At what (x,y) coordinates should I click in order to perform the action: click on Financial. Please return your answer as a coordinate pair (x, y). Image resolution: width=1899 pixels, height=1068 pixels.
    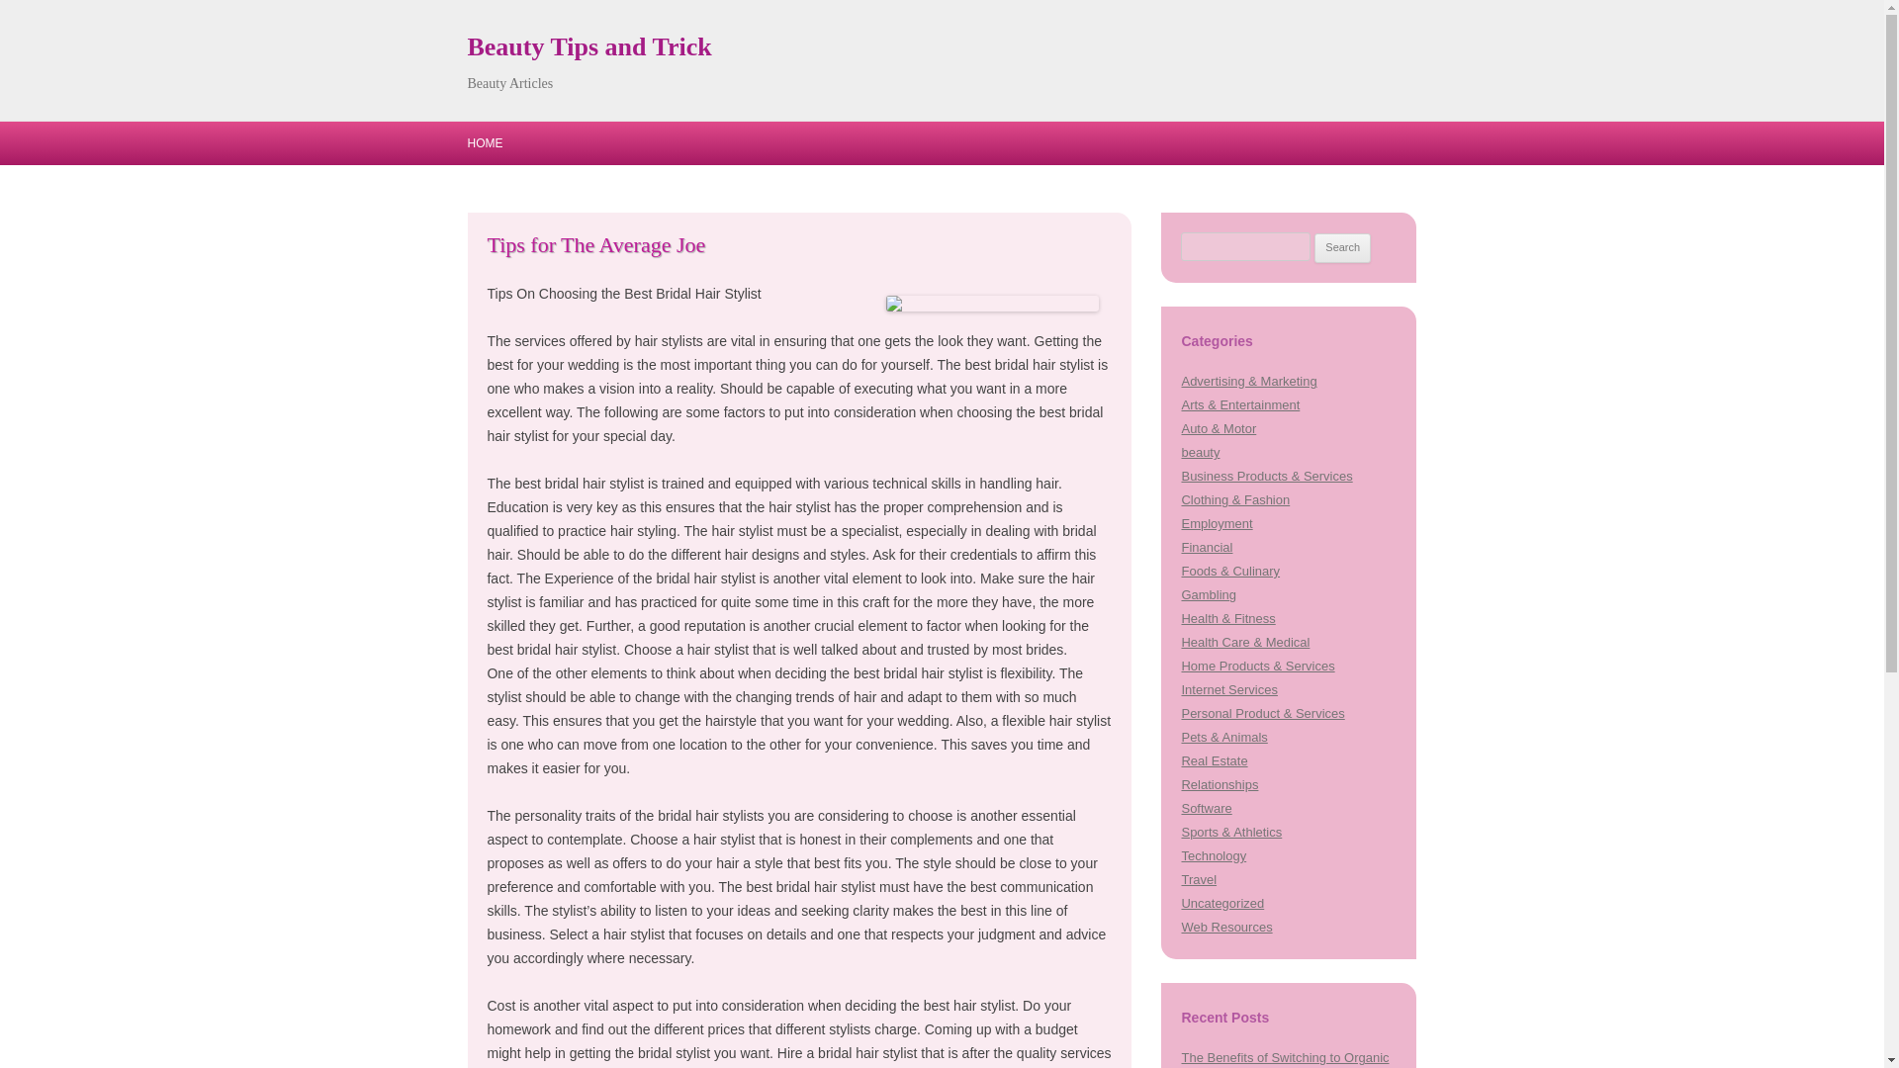
    Looking at the image, I should click on (1207, 547).